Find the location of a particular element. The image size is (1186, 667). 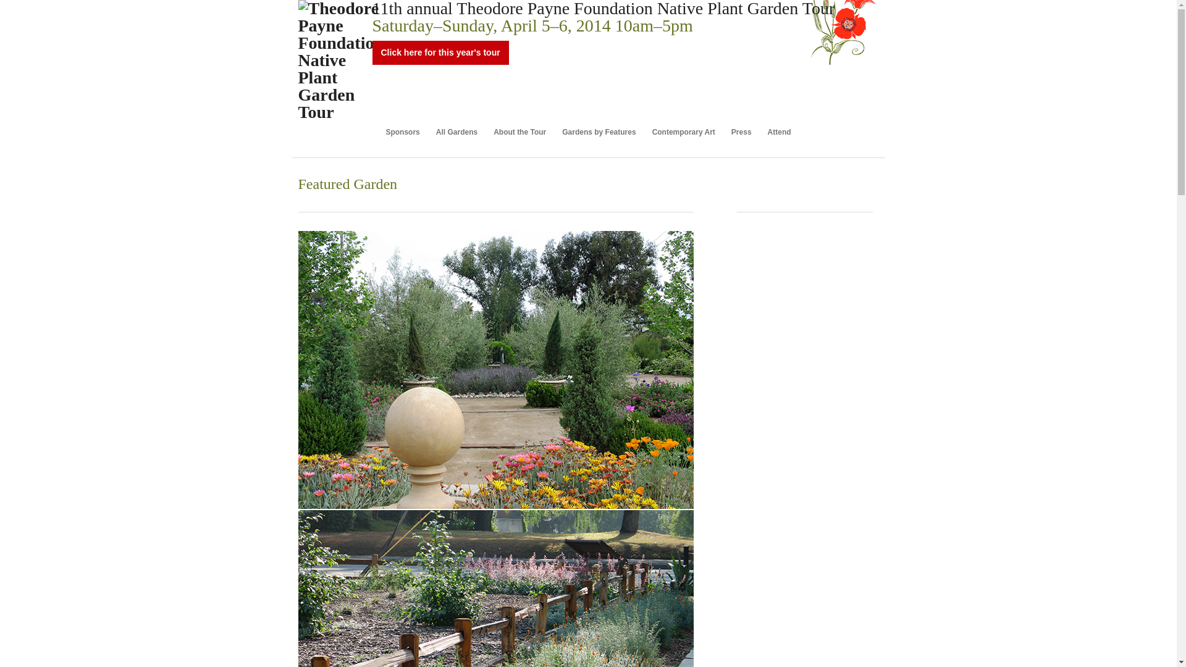

About the Tour is located at coordinates (520, 128).